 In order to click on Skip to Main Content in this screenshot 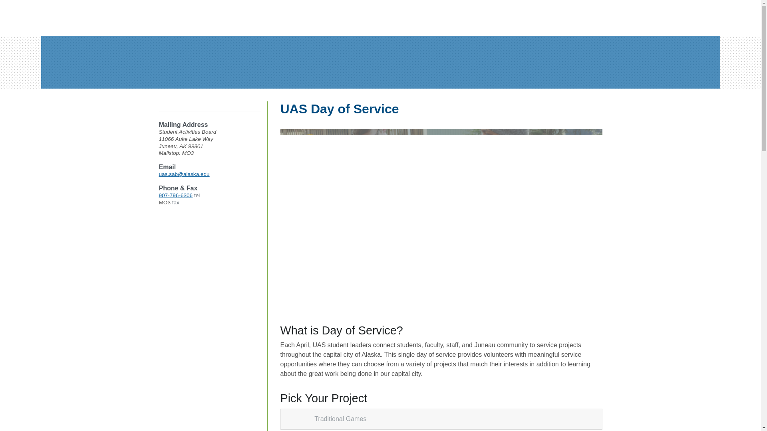, I will do `click(35, 8)`.